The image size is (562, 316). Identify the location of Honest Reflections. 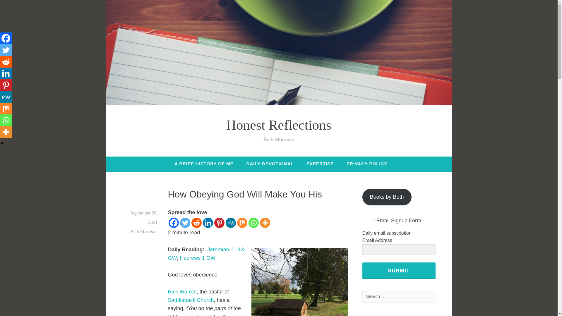
(279, 125).